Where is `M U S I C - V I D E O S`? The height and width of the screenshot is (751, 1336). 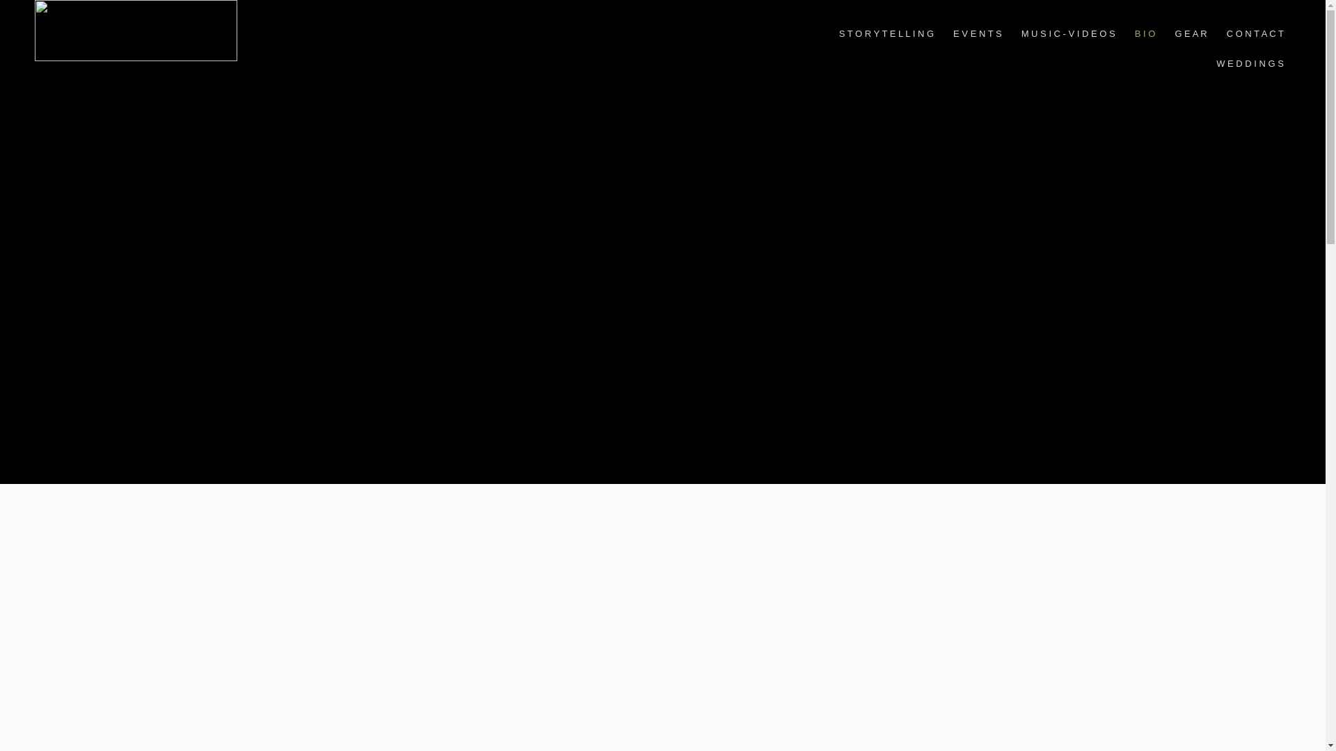
M U S I C - V I D E O S is located at coordinates (1067, 33).